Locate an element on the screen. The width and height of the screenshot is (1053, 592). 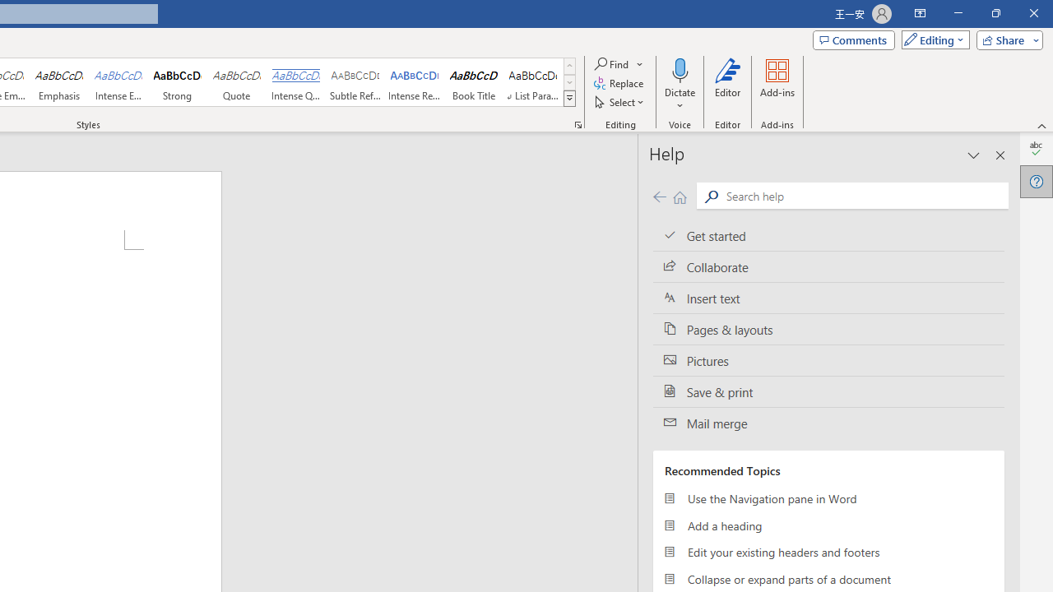
Subtle Reference is located at coordinates (355, 82).